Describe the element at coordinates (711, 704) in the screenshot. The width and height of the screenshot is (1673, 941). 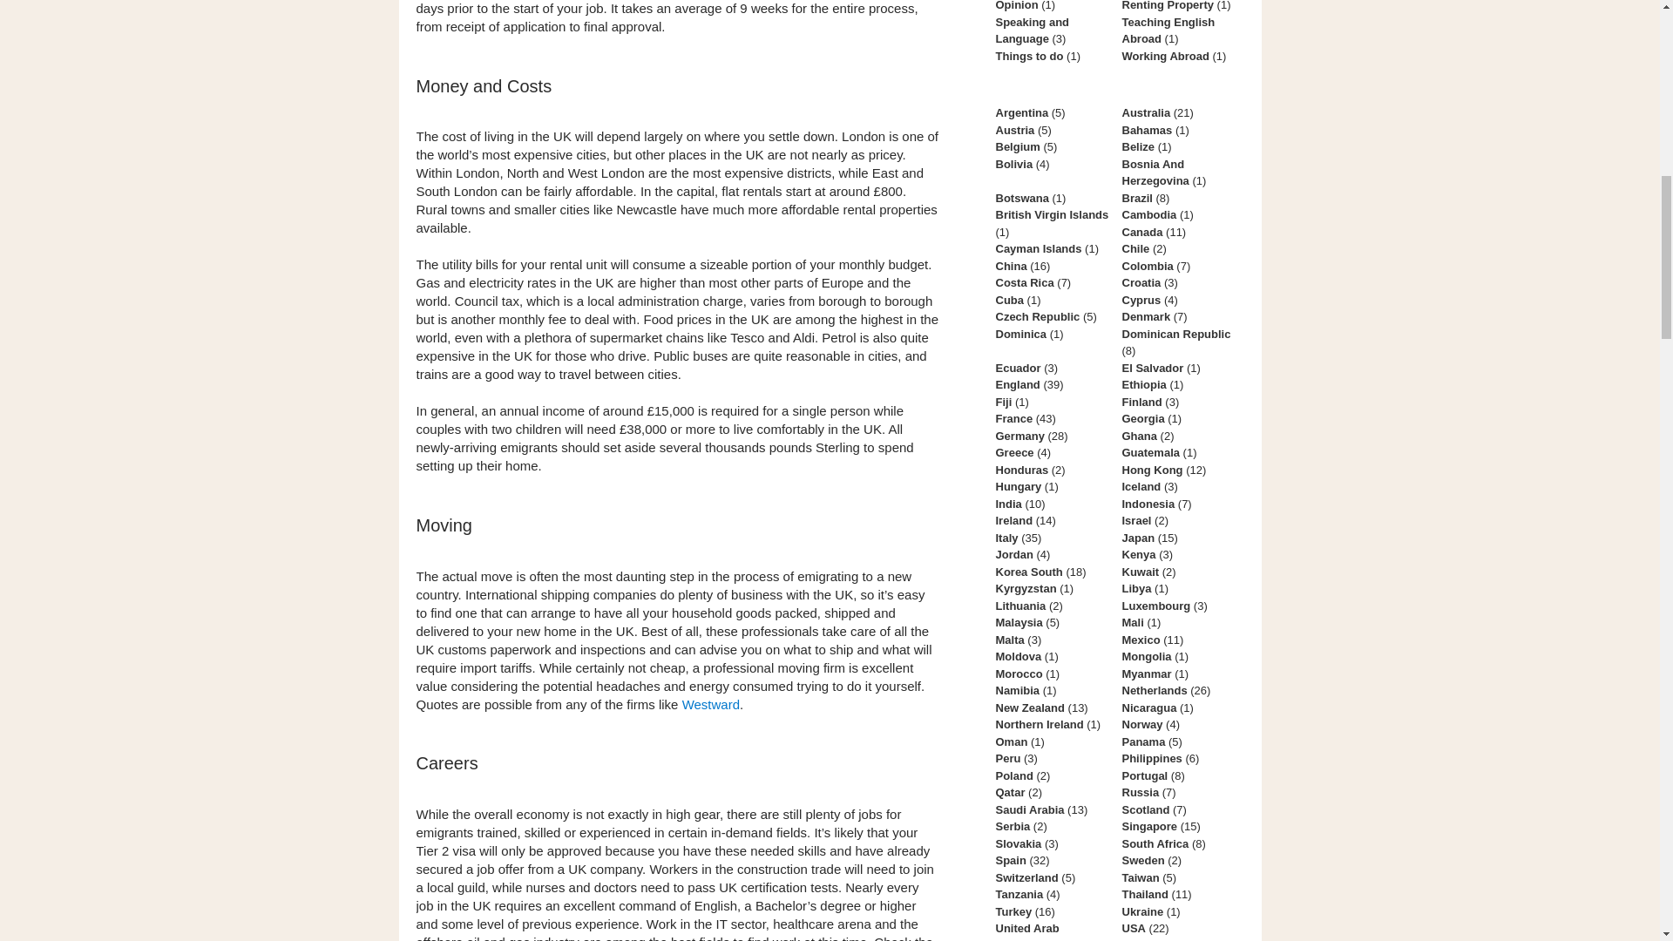
I see `Westward` at that location.